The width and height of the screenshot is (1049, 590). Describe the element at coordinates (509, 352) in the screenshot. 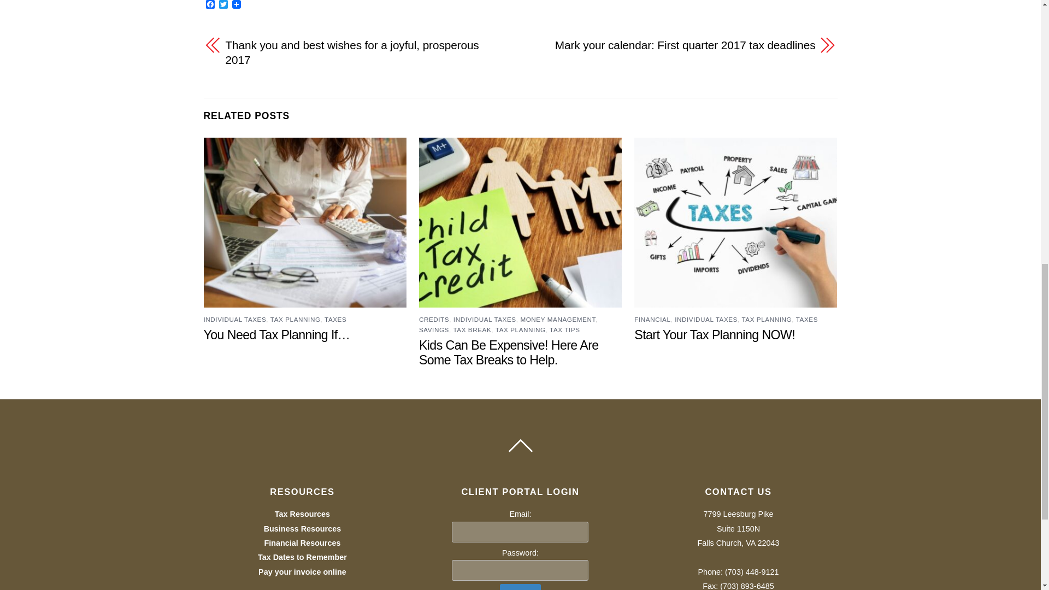

I see `Kids Can Be Expensive! Here Are Some Tax Breaks to Help.` at that location.